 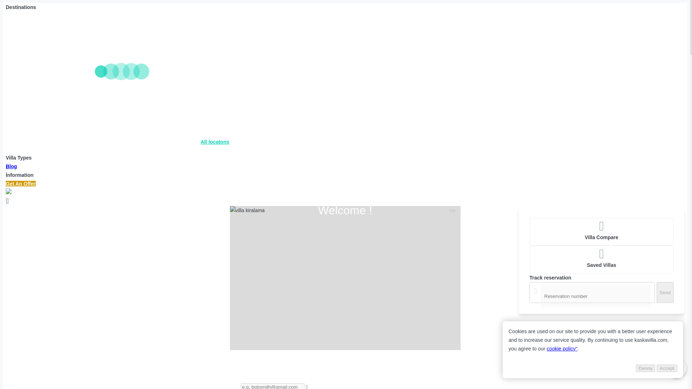 What do you see at coordinates (21, 184) in the screenshot?
I see `Get An Offer` at bounding box center [21, 184].